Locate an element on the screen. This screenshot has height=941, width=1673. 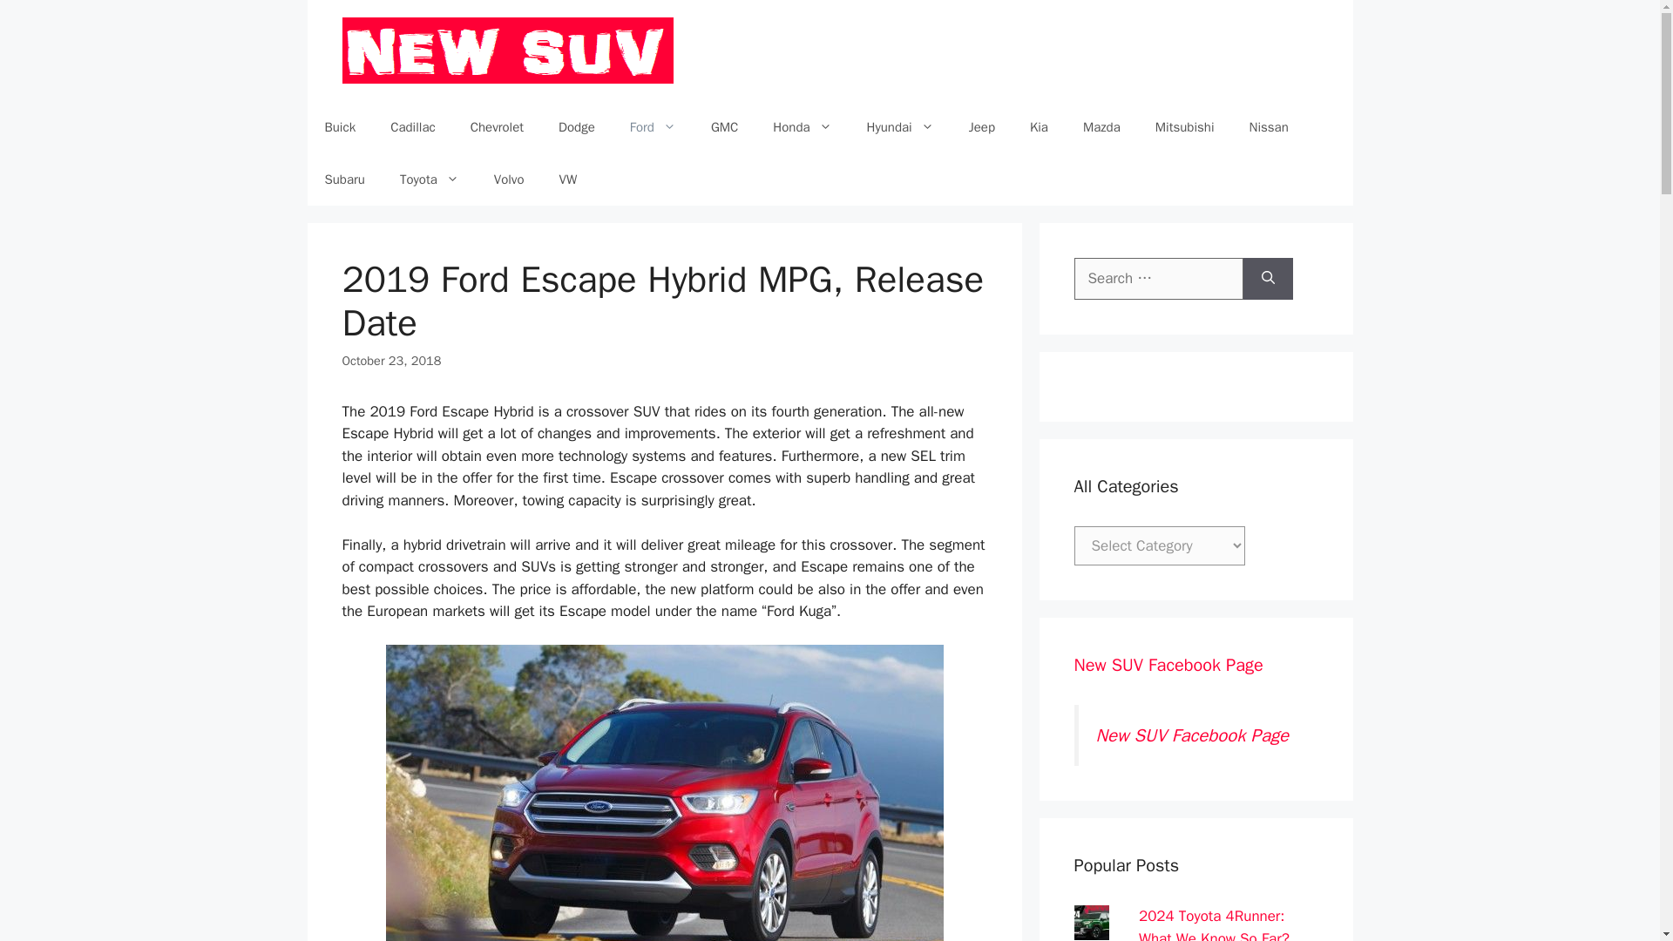
Honda is located at coordinates (802, 127).